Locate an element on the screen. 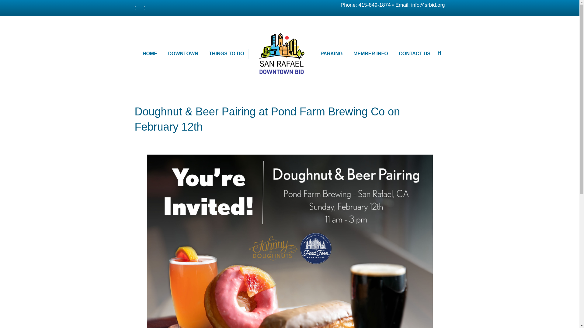 This screenshot has height=328, width=584. Facebook is located at coordinates (139, 8).